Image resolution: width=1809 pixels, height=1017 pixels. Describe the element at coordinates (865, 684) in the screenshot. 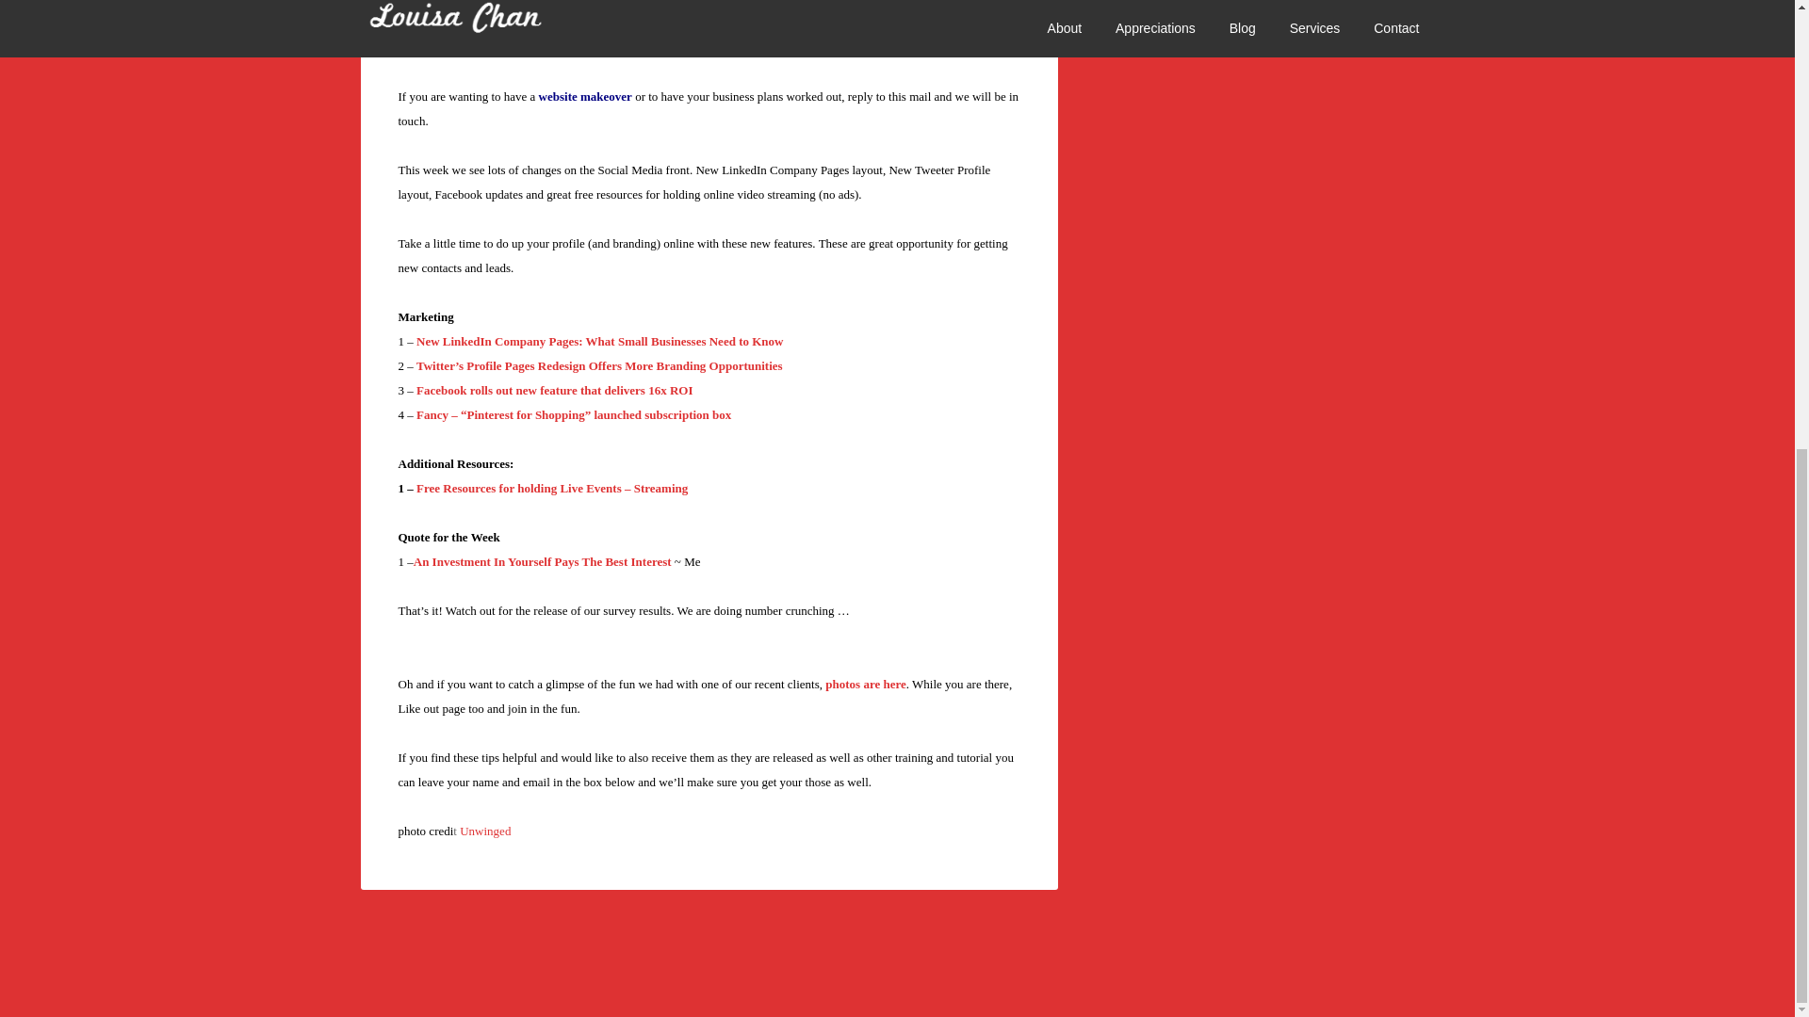

I see `Celebrating Raya or Eid With UPNM Officers` at that location.